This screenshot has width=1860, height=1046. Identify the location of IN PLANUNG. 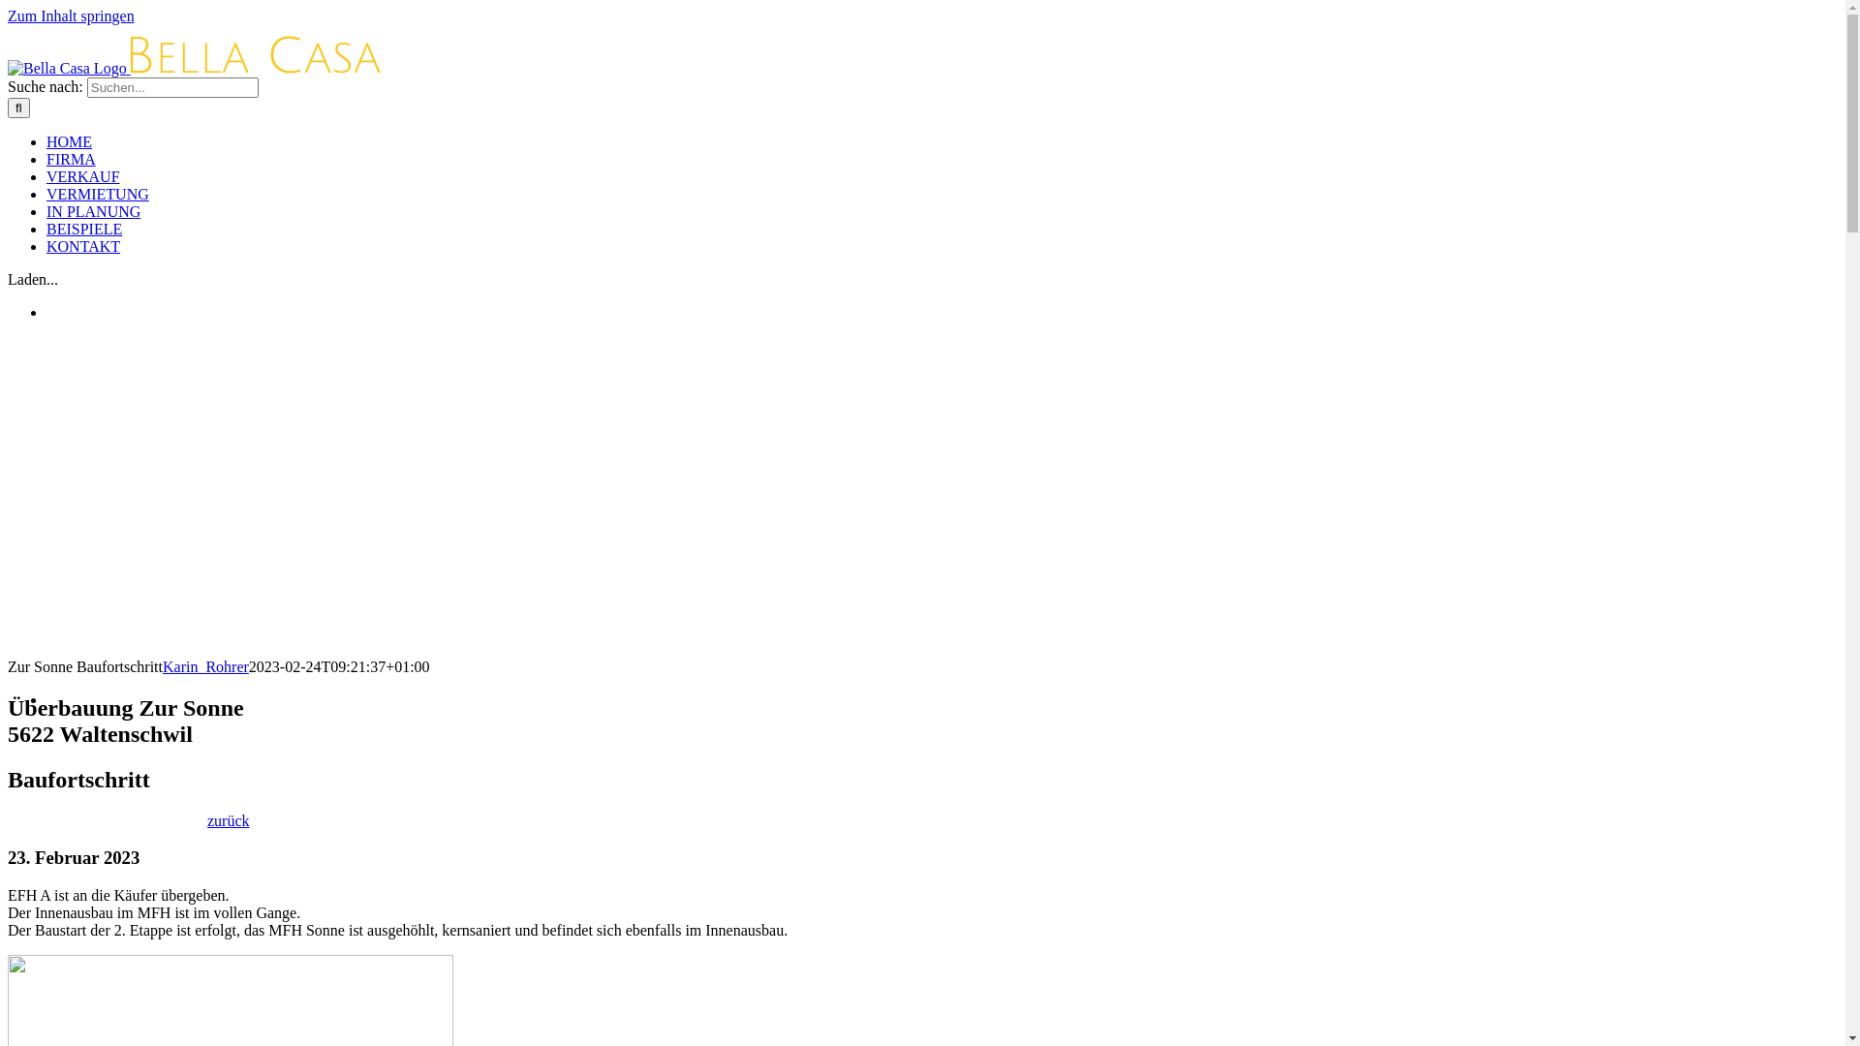
(93, 211).